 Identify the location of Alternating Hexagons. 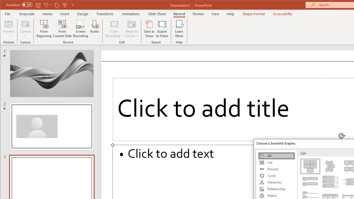
(330, 166).